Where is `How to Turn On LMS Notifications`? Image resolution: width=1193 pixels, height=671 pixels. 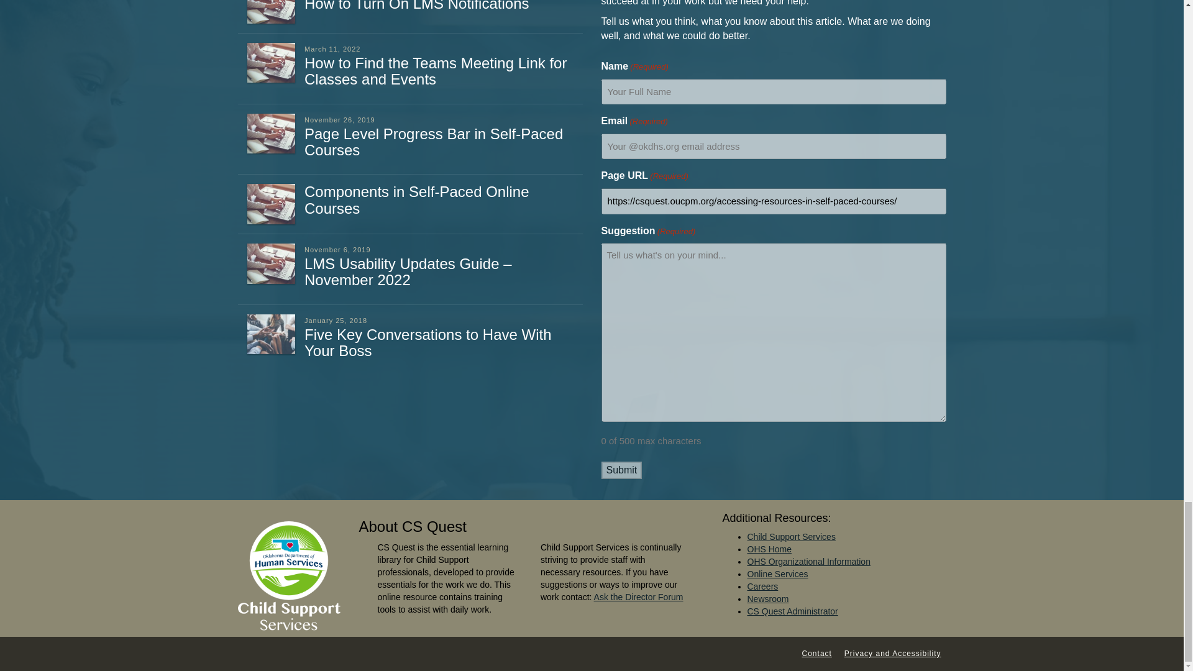 How to Turn On LMS Notifications is located at coordinates (416, 6).